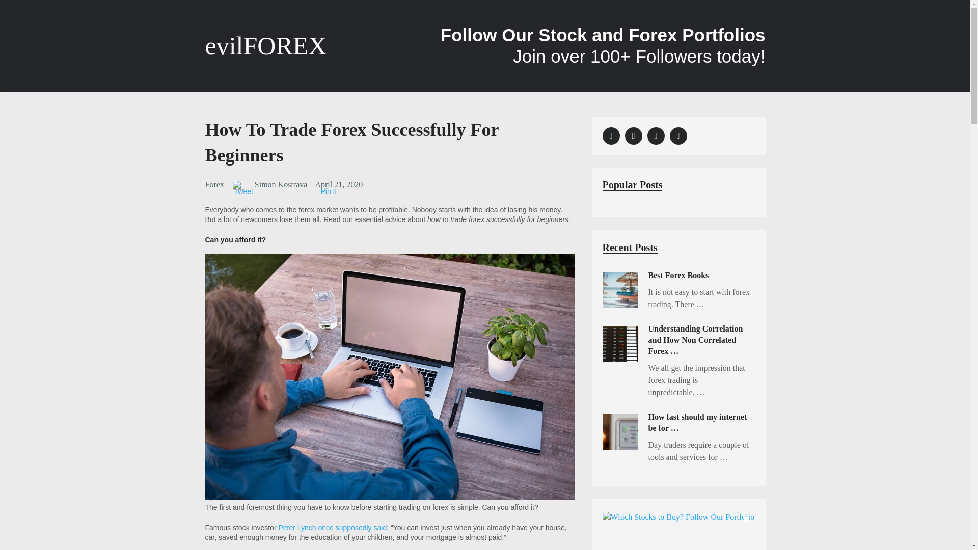  What do you see at coordinates (243, 191) in the screenshot?
I see `Tweet` at bounding box center [243, 191].